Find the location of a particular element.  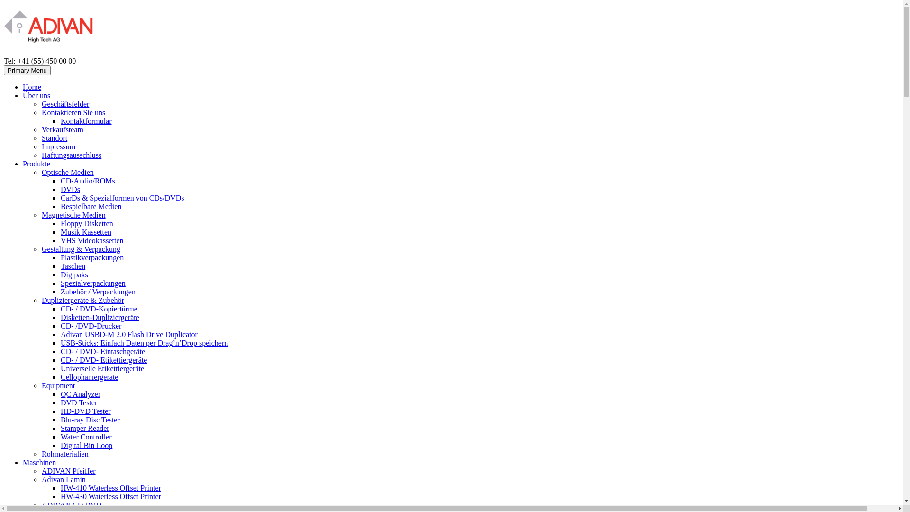

HW-410 Waterless Offset Printer is located at coordinates (111, 488).